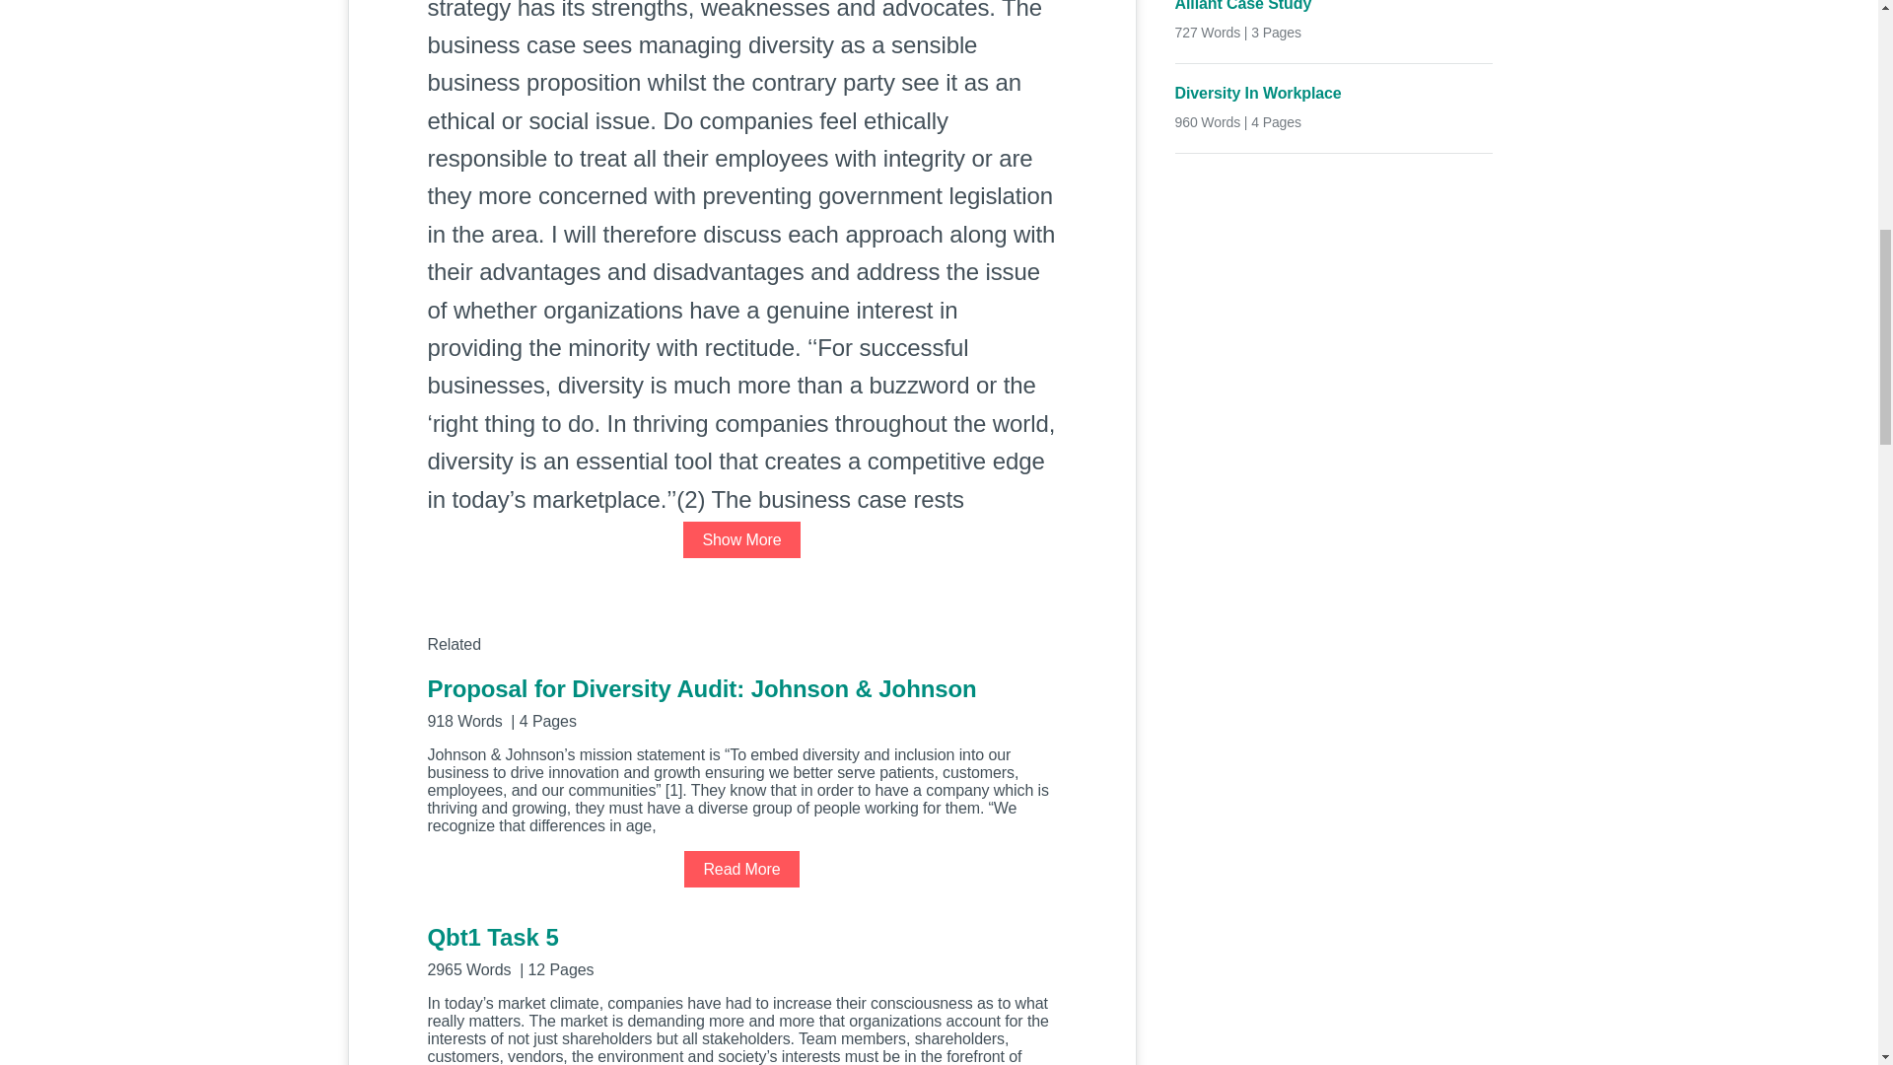 The height and width of the screenshot is (1065, 1893). I want to click on Alliant Case Study, so click(1334, 8).